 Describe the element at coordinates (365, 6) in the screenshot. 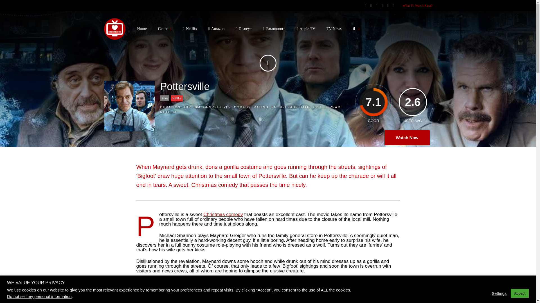

I see `RSS Feed` at that location.